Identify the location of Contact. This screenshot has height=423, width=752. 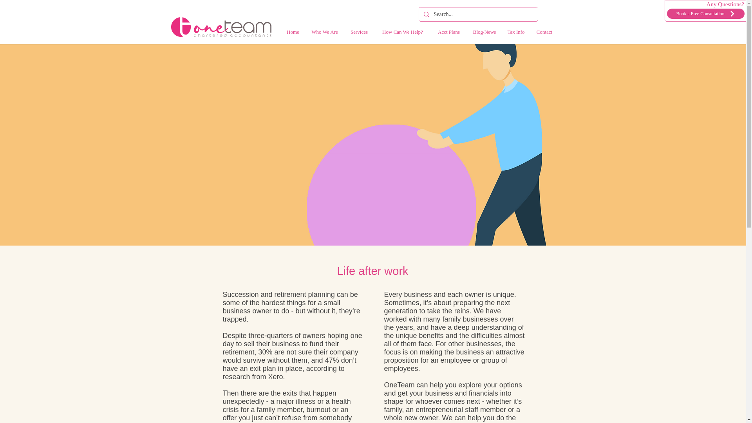
(544, 32).